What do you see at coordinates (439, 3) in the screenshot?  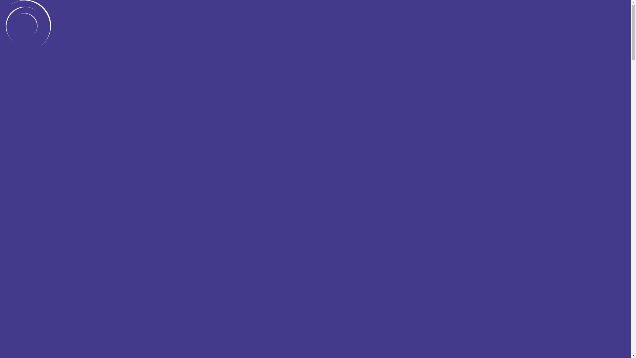 I see `weroxydance@gmail.com` at bounding box center [439, 3].